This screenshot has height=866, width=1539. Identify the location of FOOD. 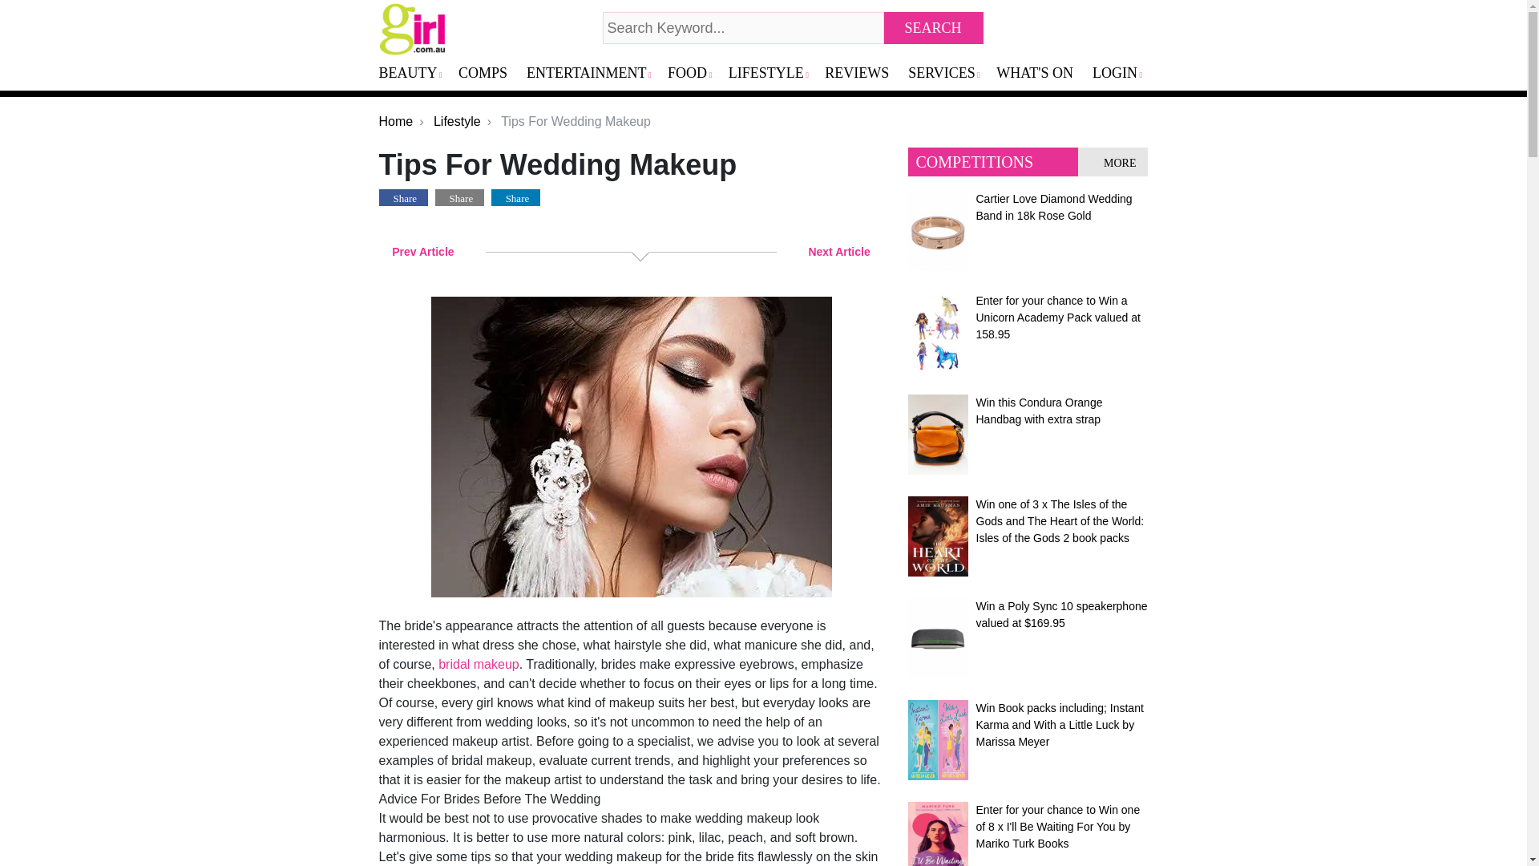
(694, 74).